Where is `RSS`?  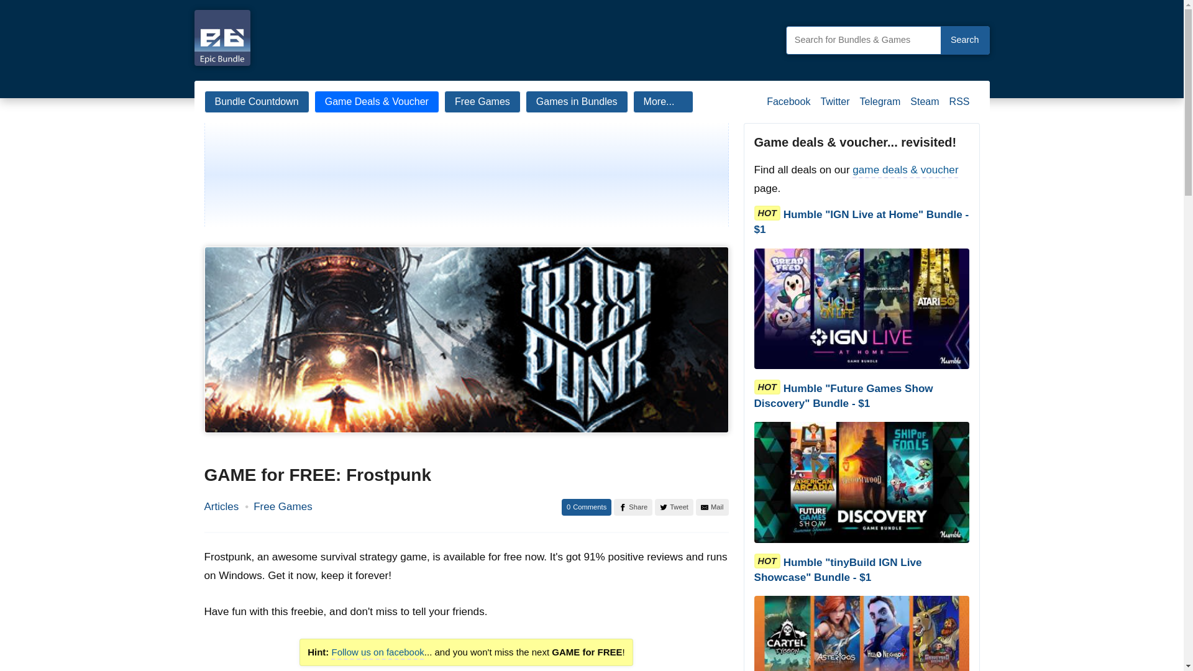 RSS is located at coordinates (959, 106).